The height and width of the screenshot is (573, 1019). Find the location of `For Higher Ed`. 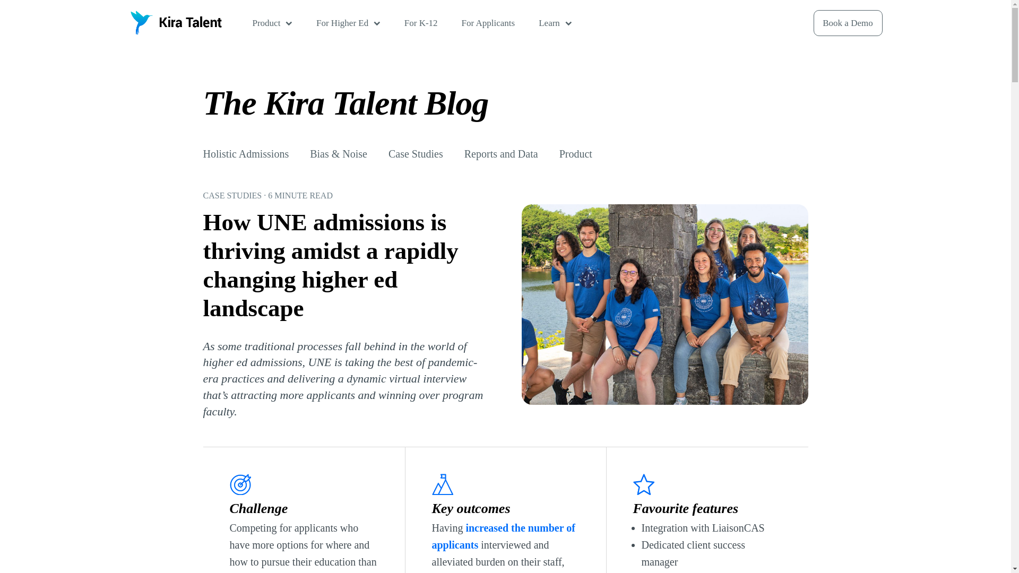

For Higher Ed is located at coordinates (349, 22).